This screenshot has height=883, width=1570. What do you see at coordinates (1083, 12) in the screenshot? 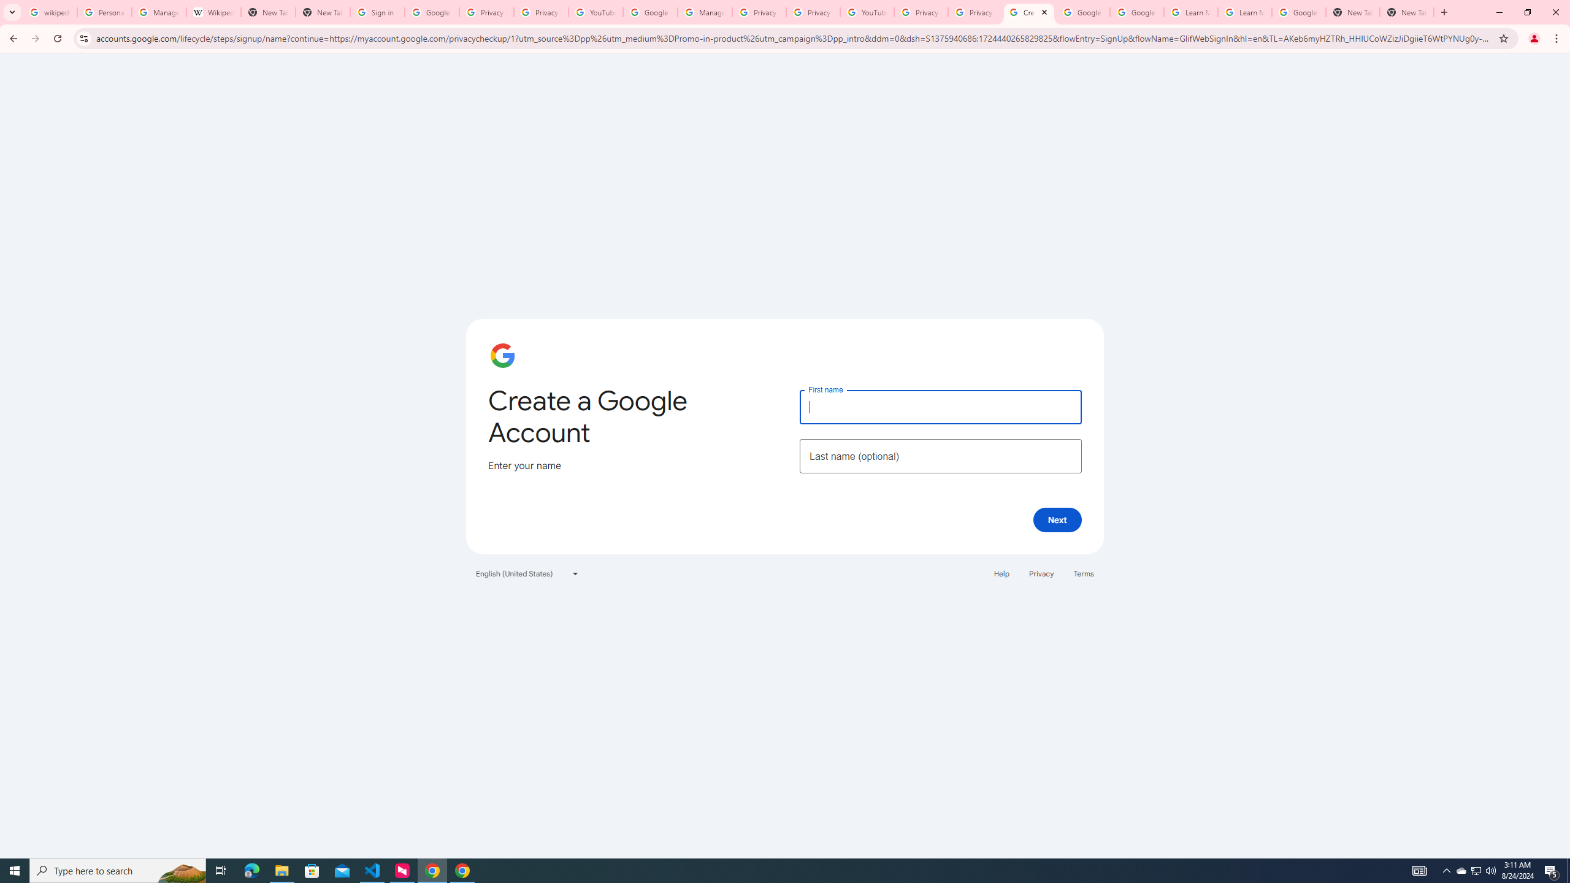
I see `Google Account Help` at bounding box center [1083, 12].